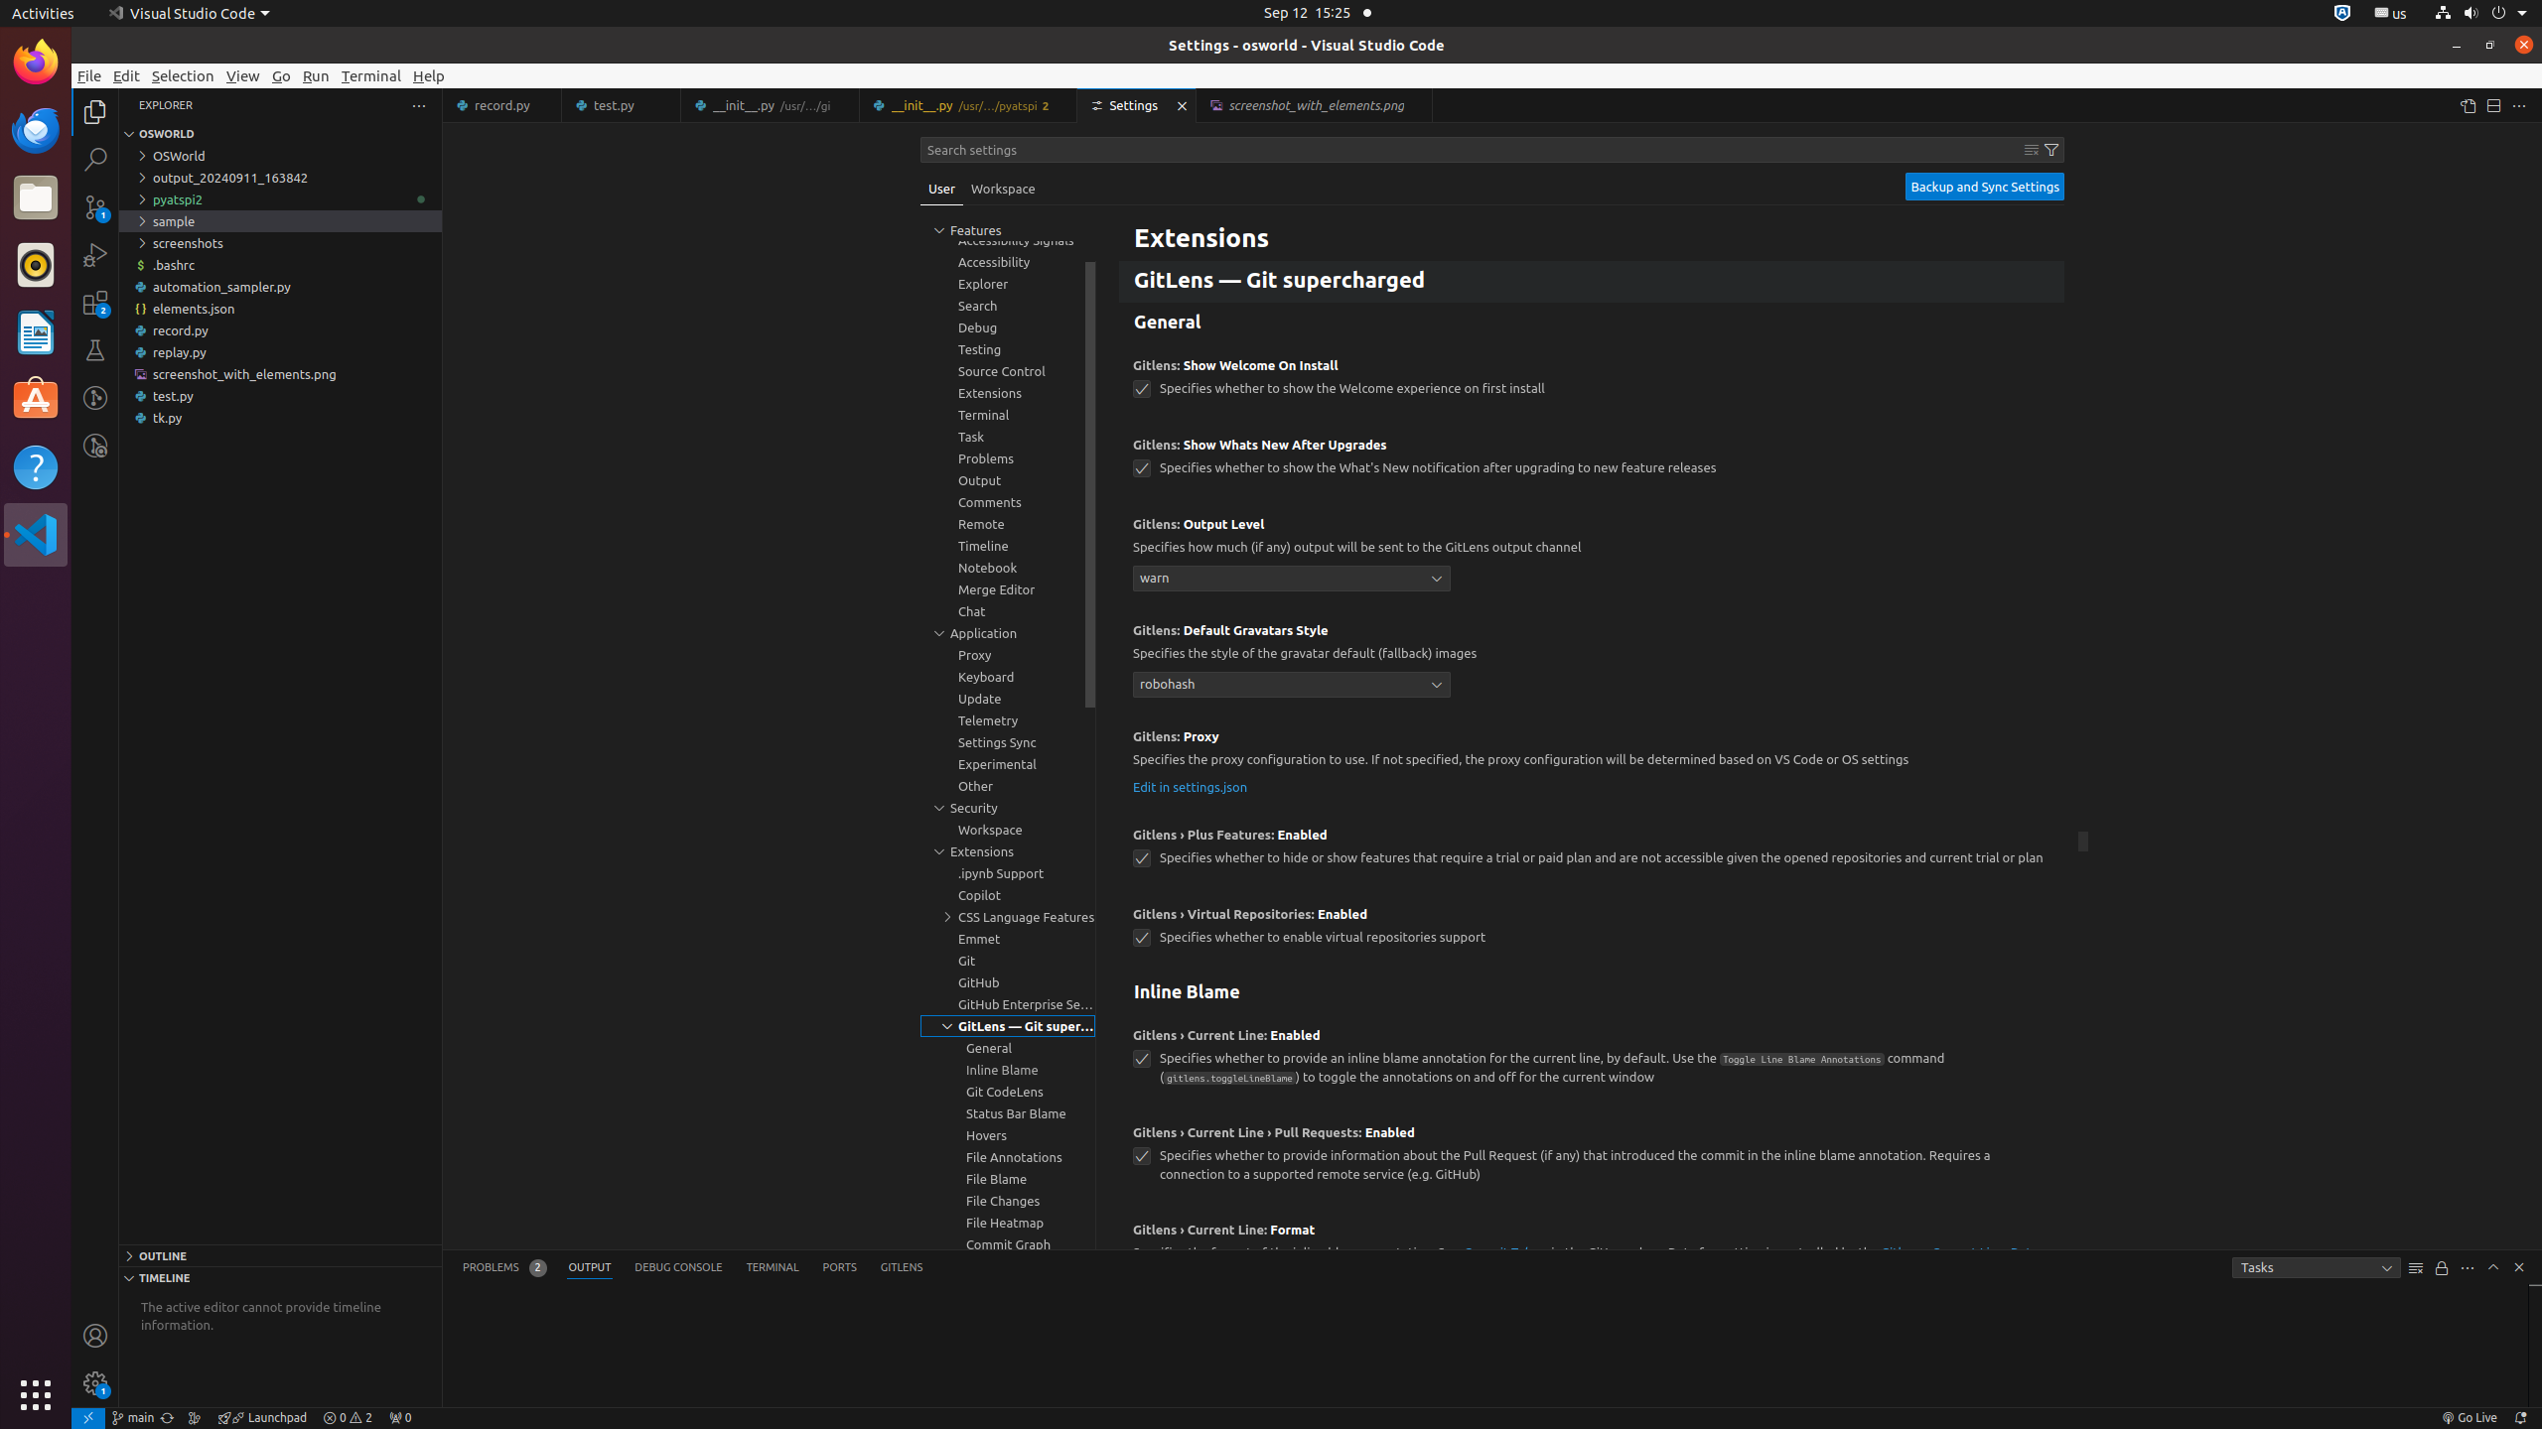 The height and width of the screenshot is (1429, 2542). What do you see at coordinates (95, 446) in the screenshot?
I see `GitLens Inspect` at bounding box center [95, 446].